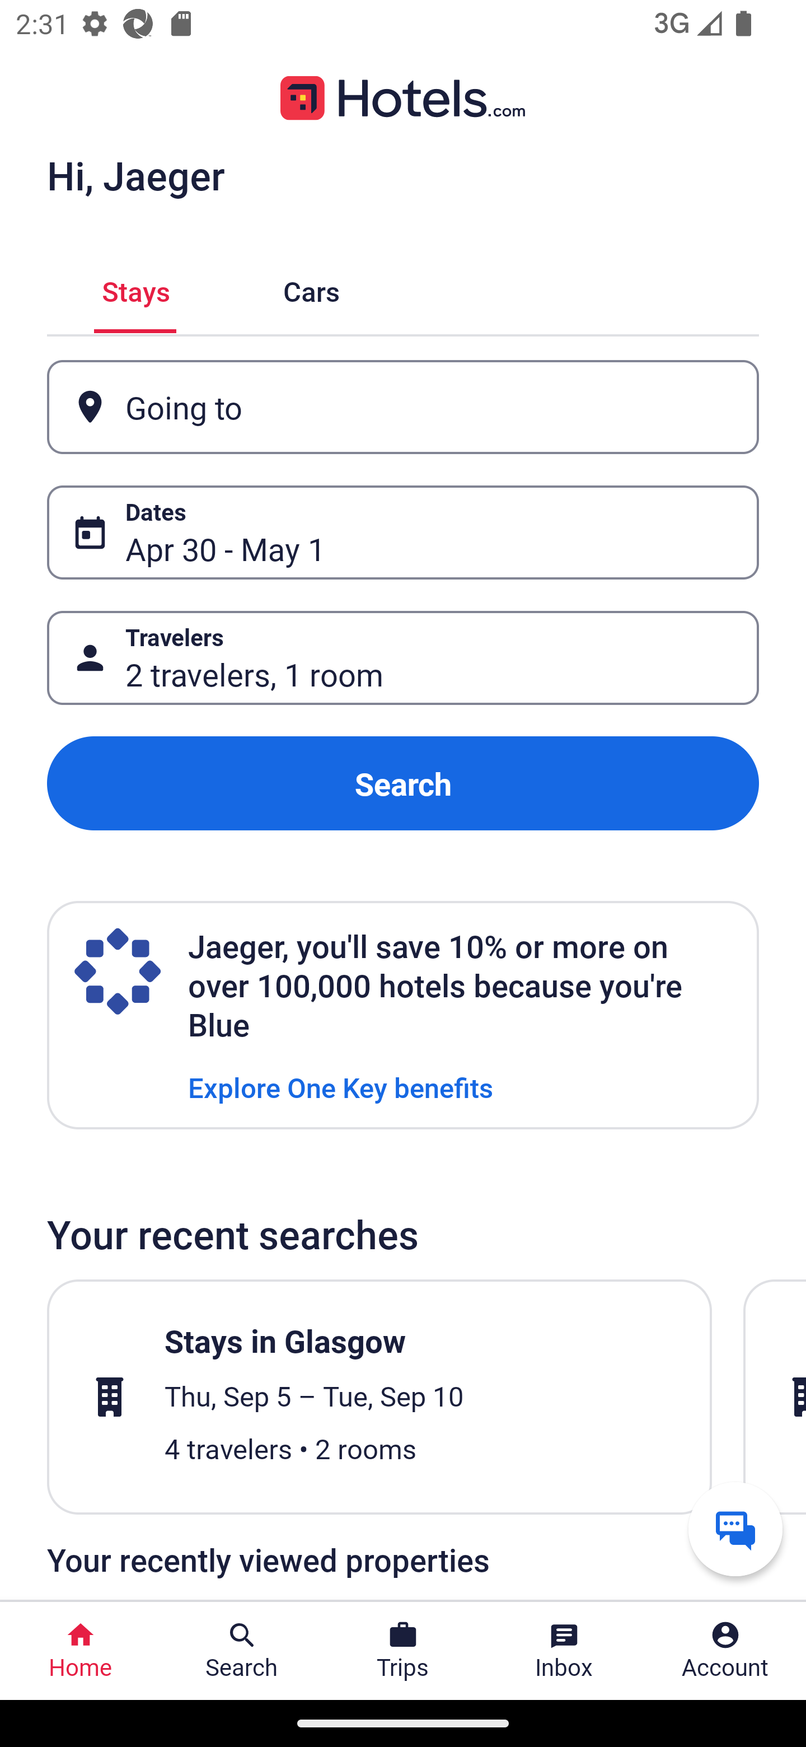  What do you see at coordinates (564, 1651) in the screenshot?
I see `Inbox Inbox Button` at bounding box center [564, 1651].